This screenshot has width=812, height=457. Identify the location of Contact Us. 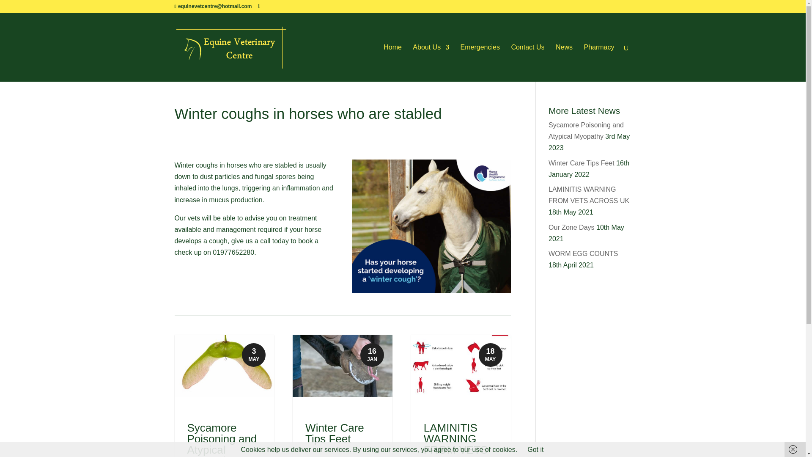
(527, 63).